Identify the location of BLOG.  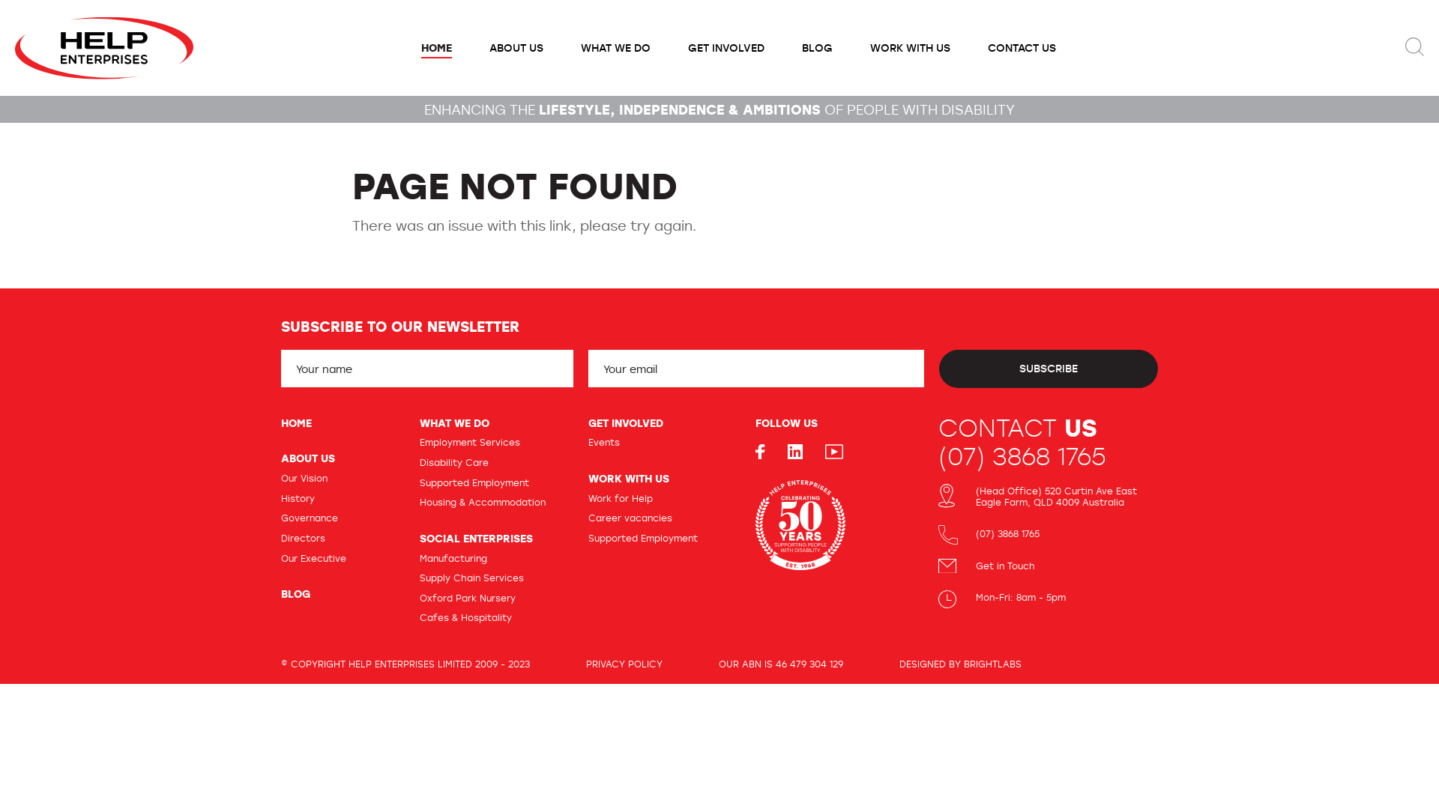
(817, 48).